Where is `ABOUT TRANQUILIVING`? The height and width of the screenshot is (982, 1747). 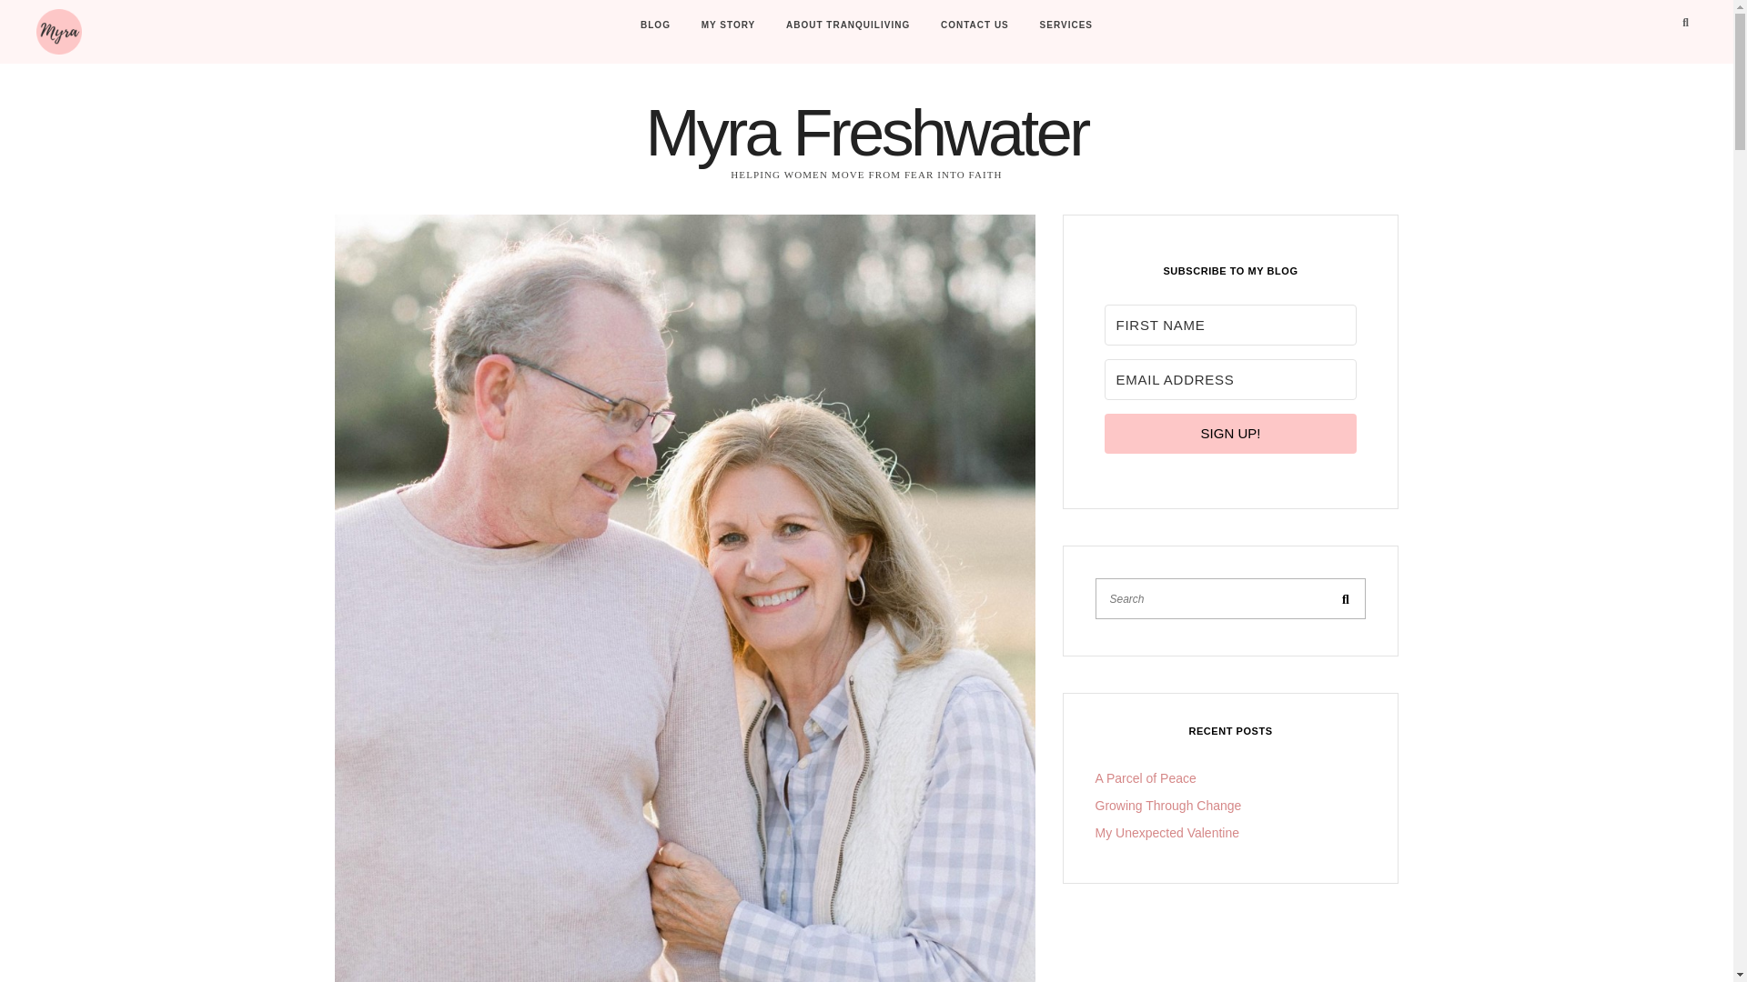
ABOUT TRANQUILIVING is located at coordinates (848, 25).